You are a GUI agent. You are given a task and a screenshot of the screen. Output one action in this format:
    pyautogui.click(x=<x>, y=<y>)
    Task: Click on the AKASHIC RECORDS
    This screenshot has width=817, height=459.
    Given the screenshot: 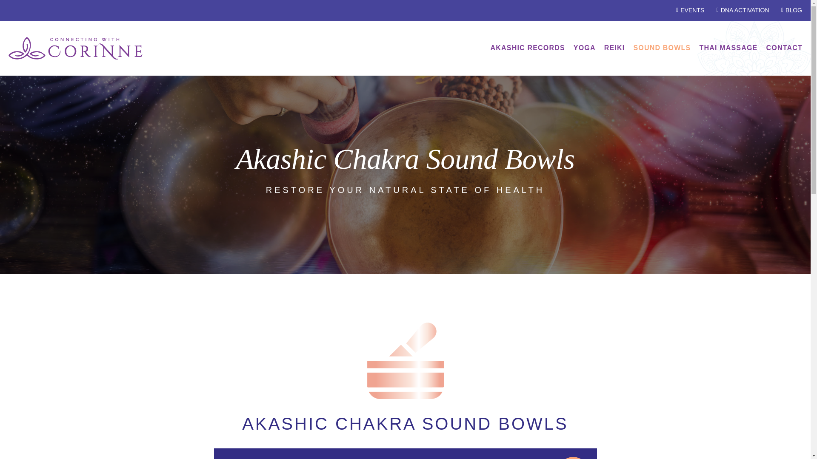 What is the action you would take?
    pyautogui.click(x=527, y=48)
    